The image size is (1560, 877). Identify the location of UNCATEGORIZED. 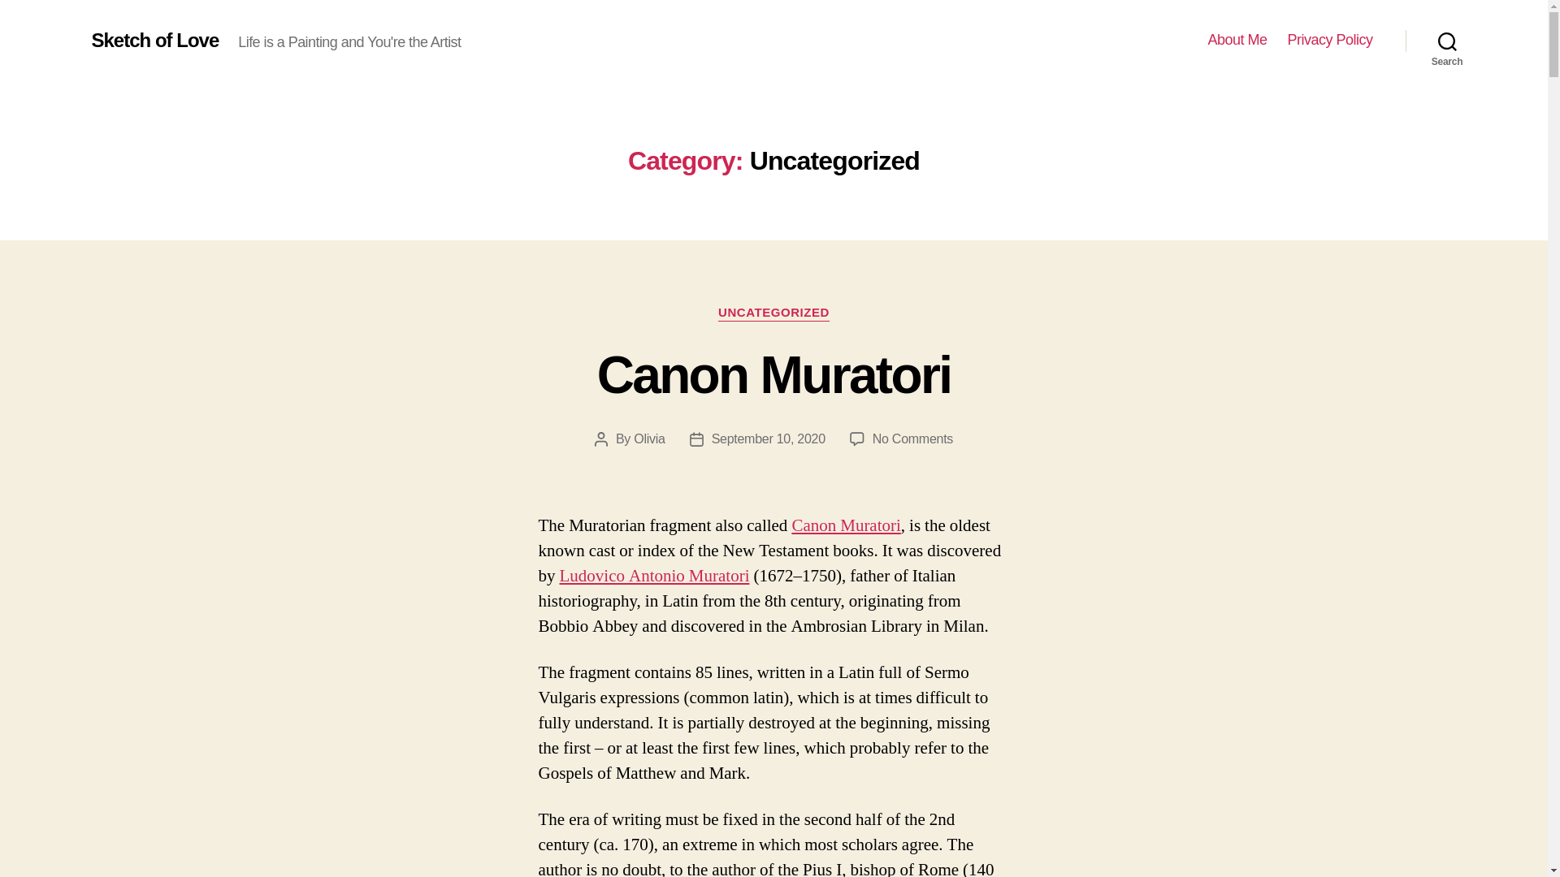
(154, 40).